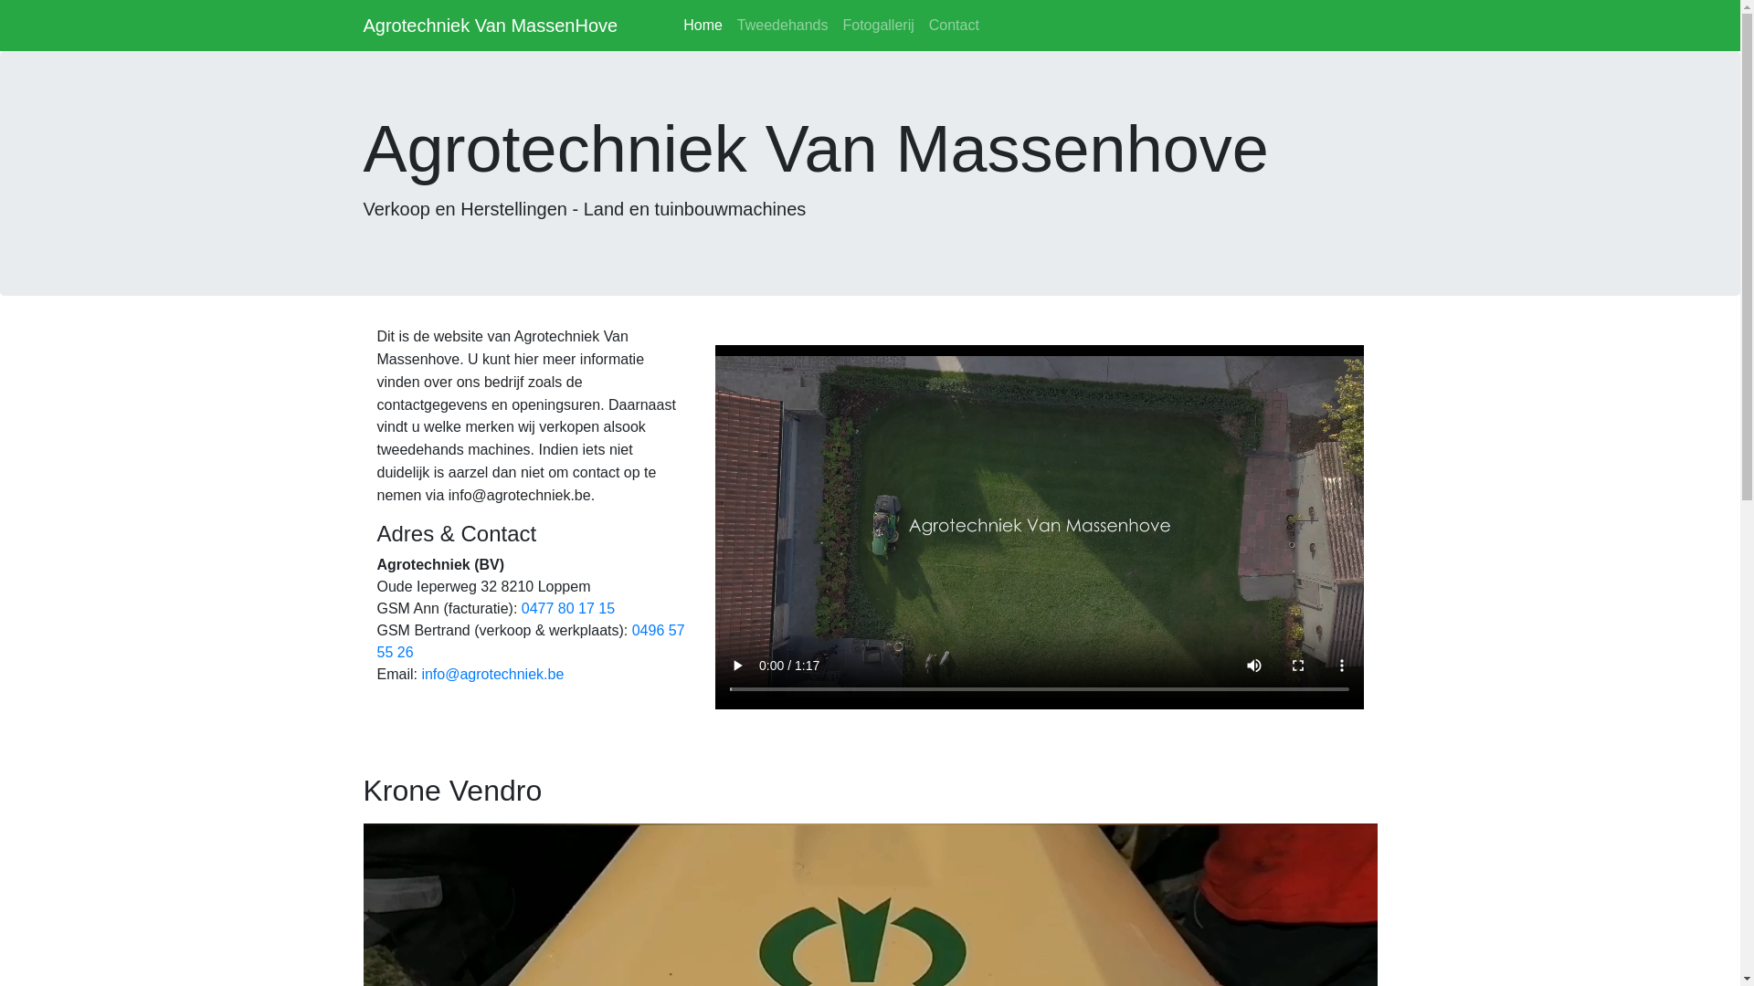 The image size is (1754, 986). What do you see at coordinates (530, 641) in the screenshot?
I see `0496 57 55 26` at bounding box center [530, 641].